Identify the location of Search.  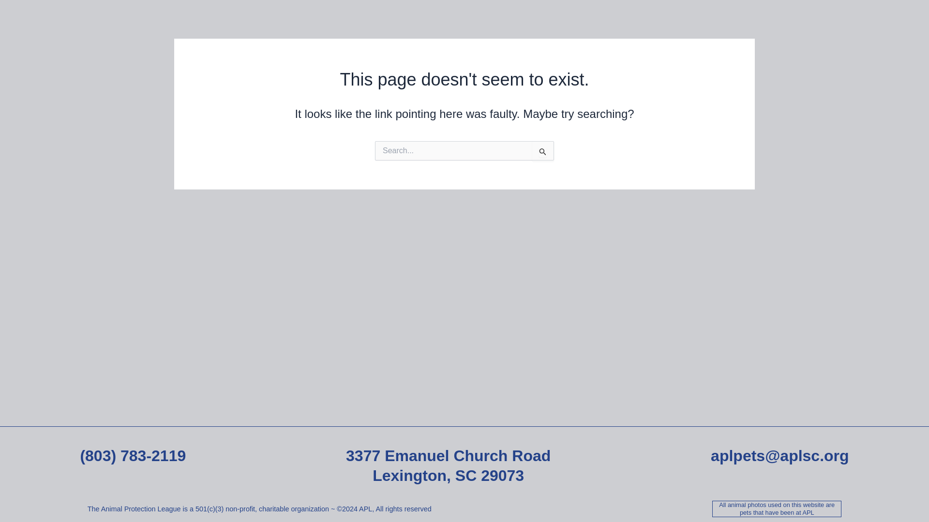
(543, 151).